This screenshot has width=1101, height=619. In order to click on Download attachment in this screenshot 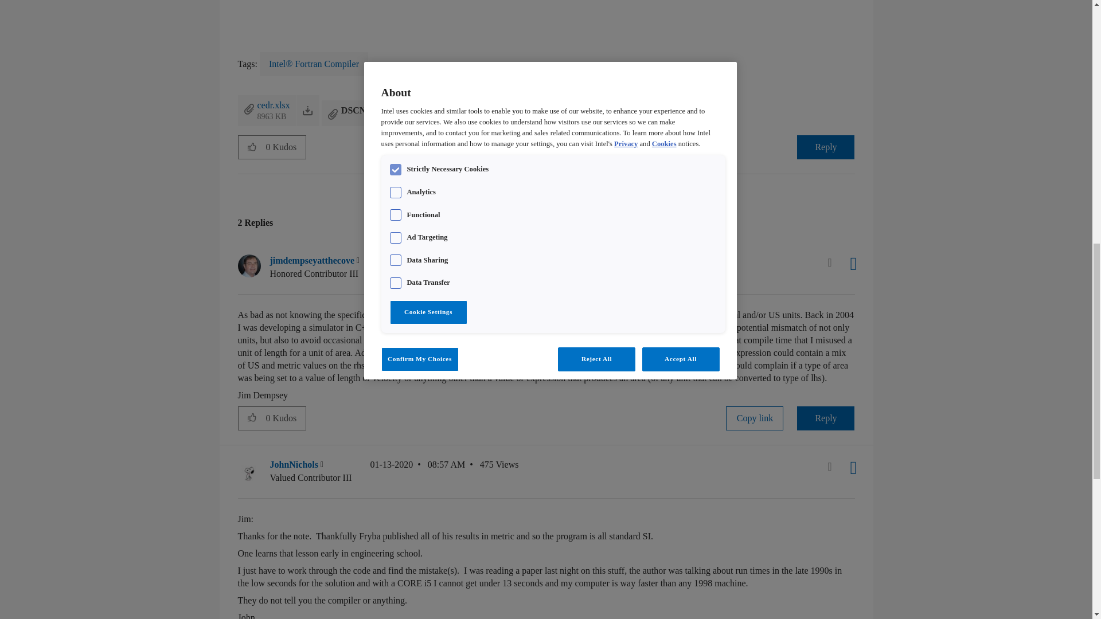, I will do `click(413, 113)`.